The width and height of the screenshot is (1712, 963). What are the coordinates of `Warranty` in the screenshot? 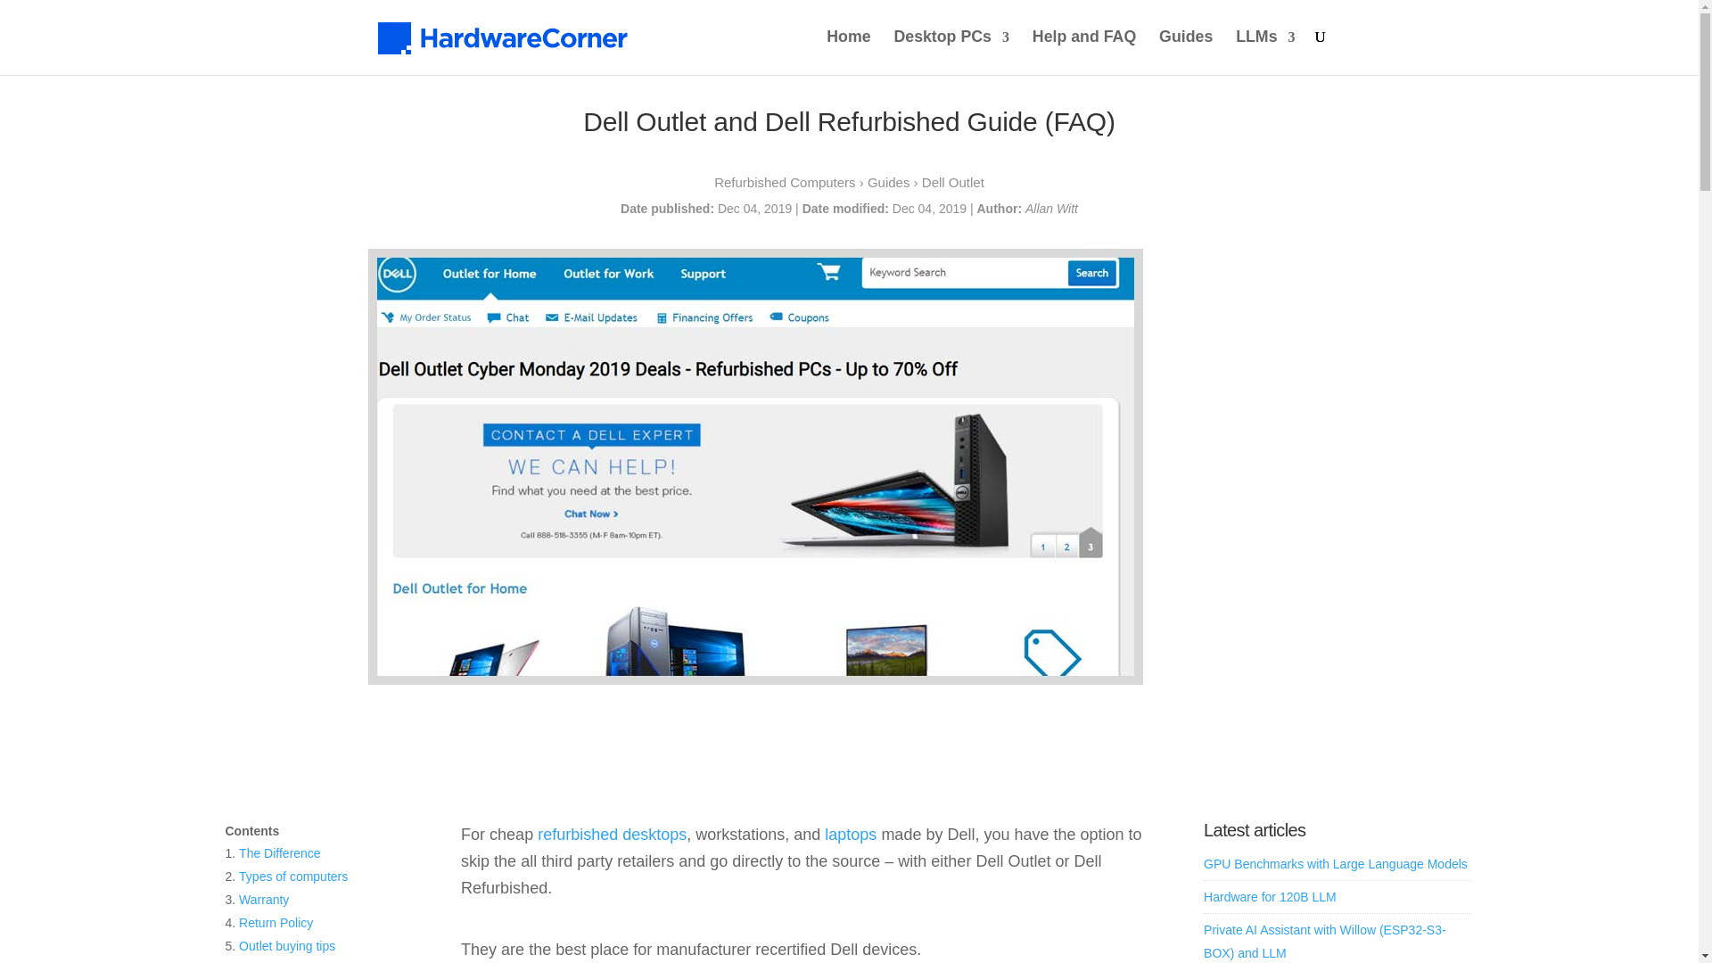 It's located at (264, 900).